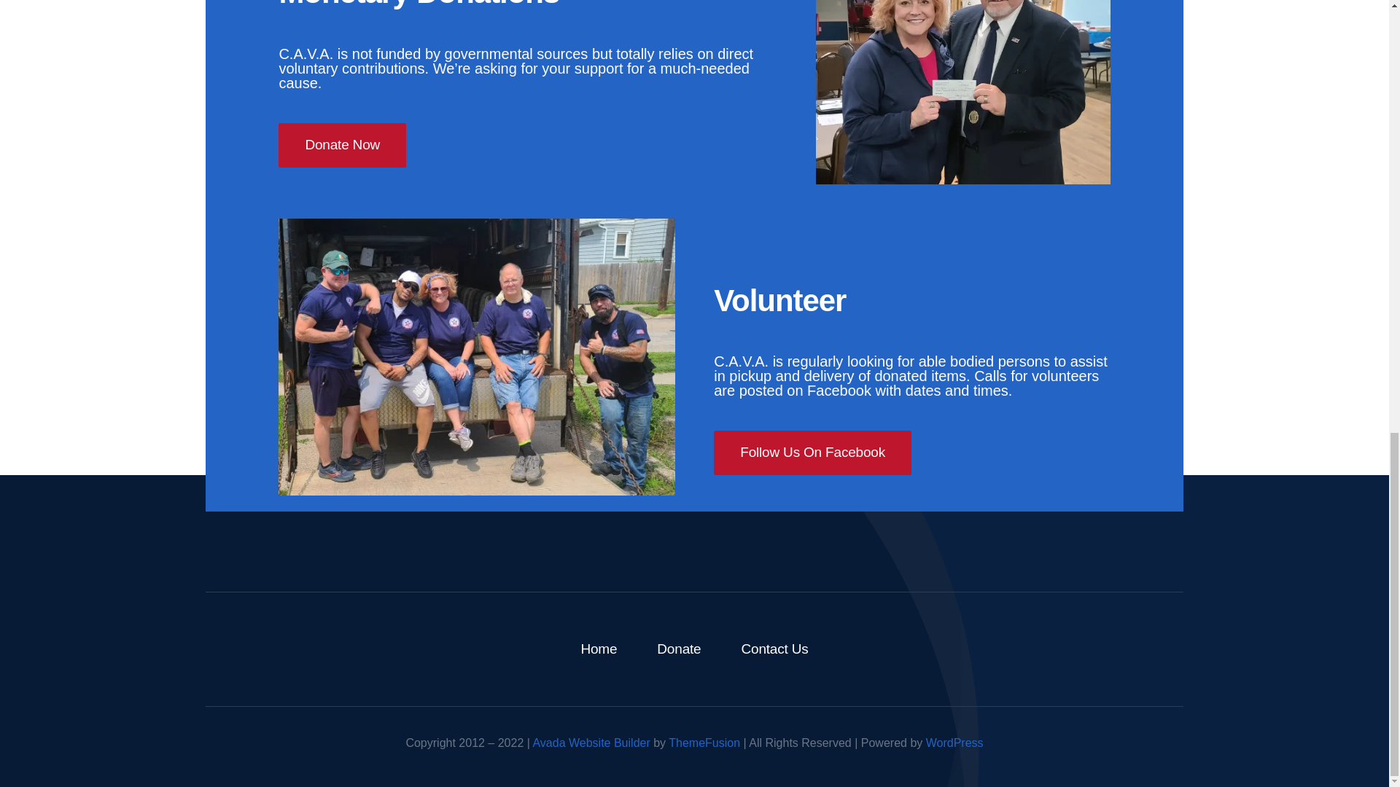 This screenshot has height=787, width=1400. Describe the element at coordinates (704, 743) in the screenshot. I see `ThemeFusion` at that location.